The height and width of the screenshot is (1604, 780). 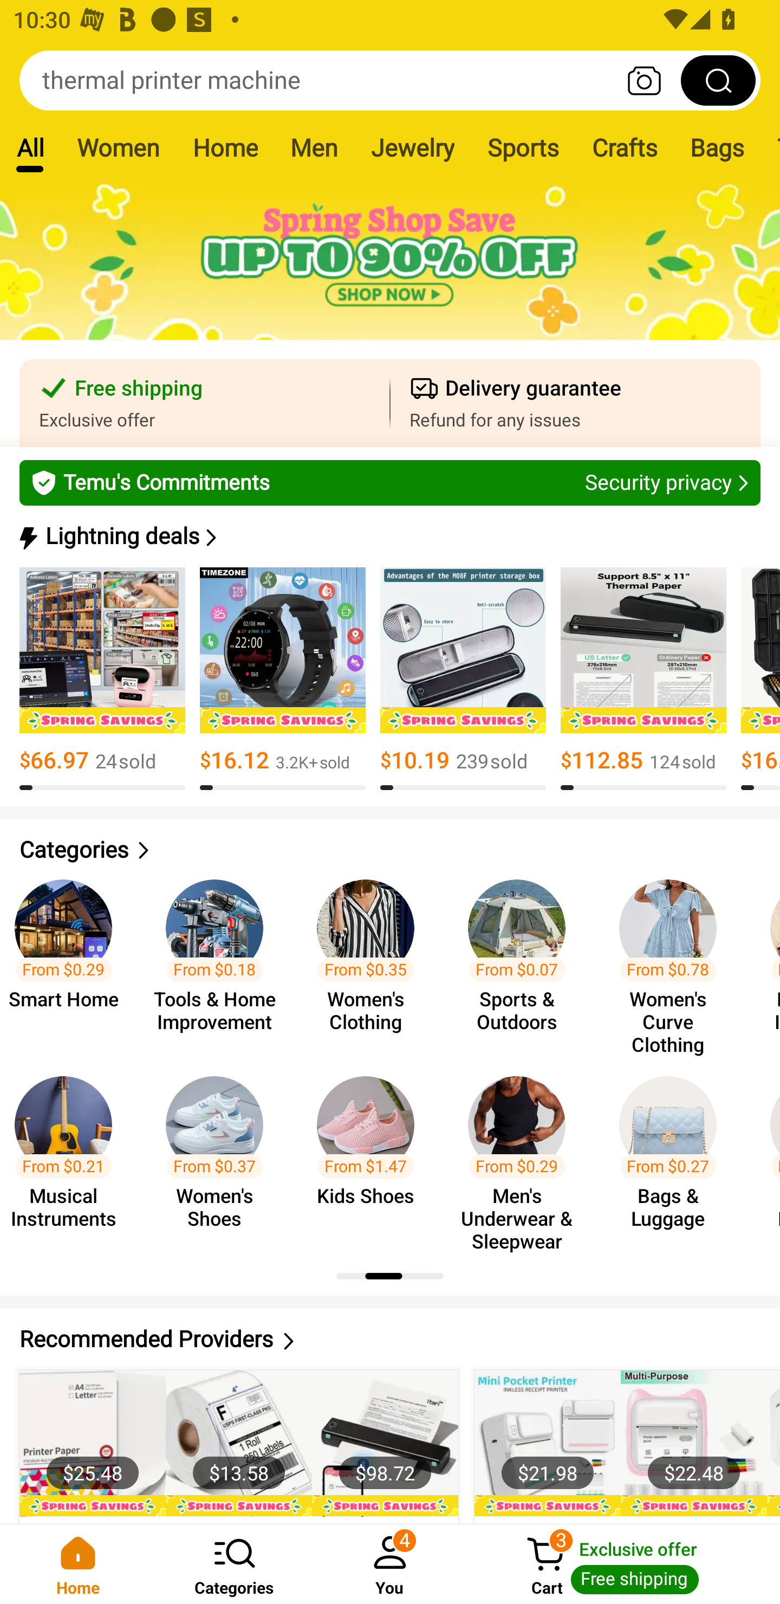 What do you see at coordinates (625, 147) in the screenshot?
I see `Crafts` at bounding box center [625, 147].